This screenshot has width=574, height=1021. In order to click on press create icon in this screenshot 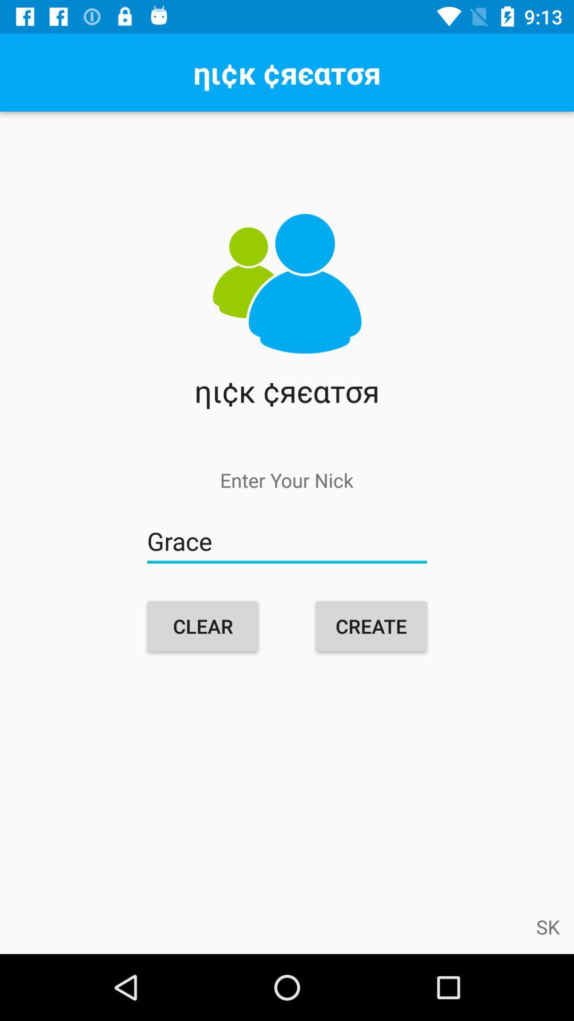, I will do `click(371, 626)`.